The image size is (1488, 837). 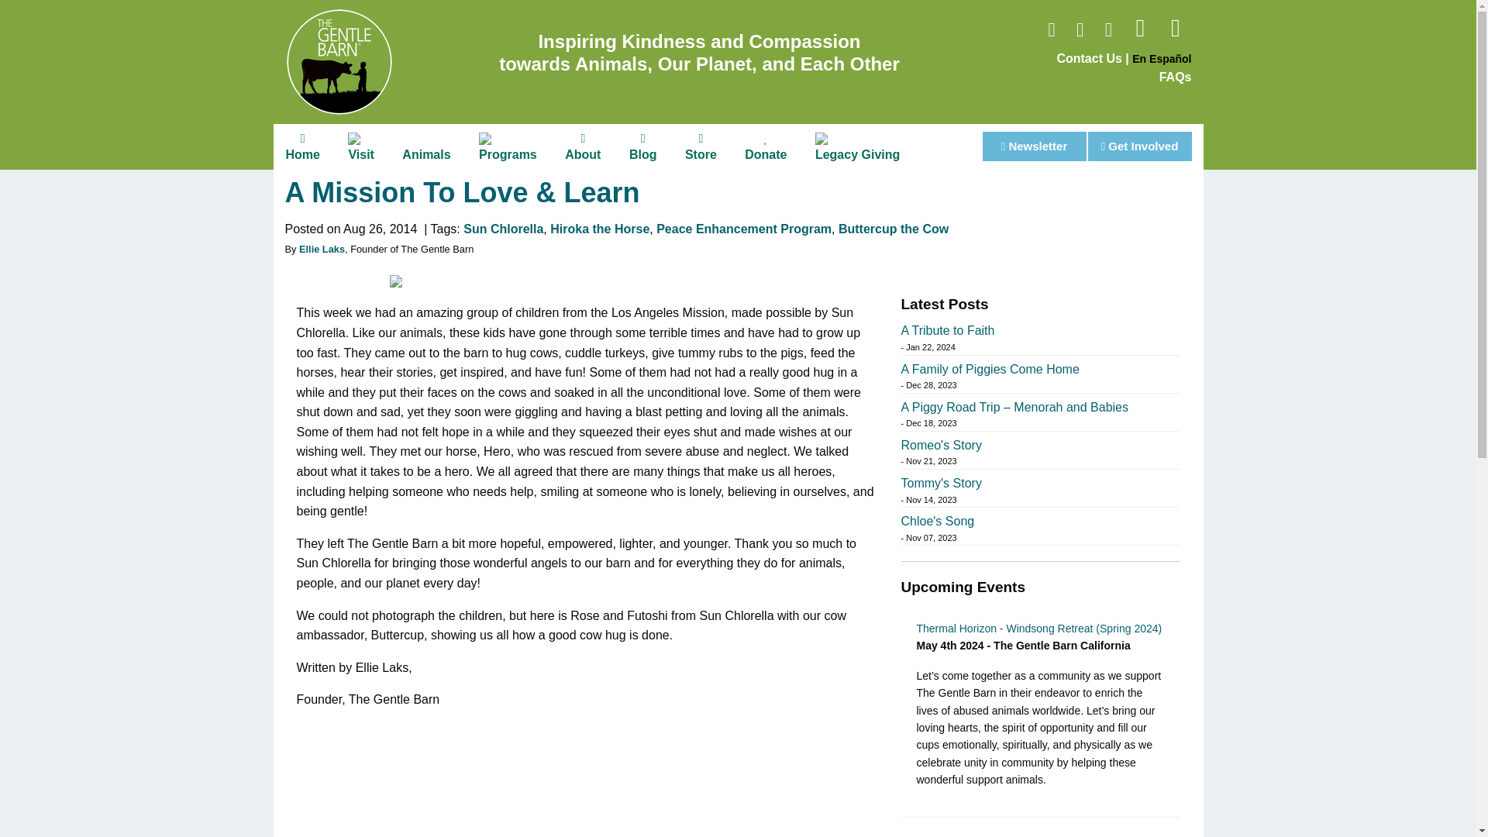 I want to click on Home, so click(x=302, y=146).